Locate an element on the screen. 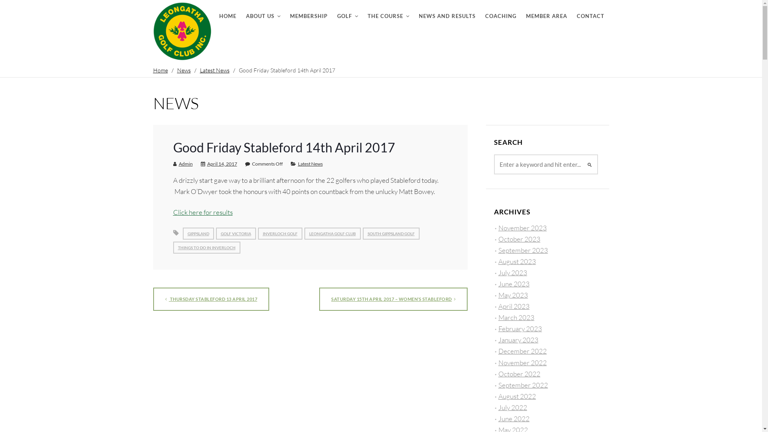 The width and height of the screenshot is (768, 432). August 2022 is located at coordinates (517, 396).